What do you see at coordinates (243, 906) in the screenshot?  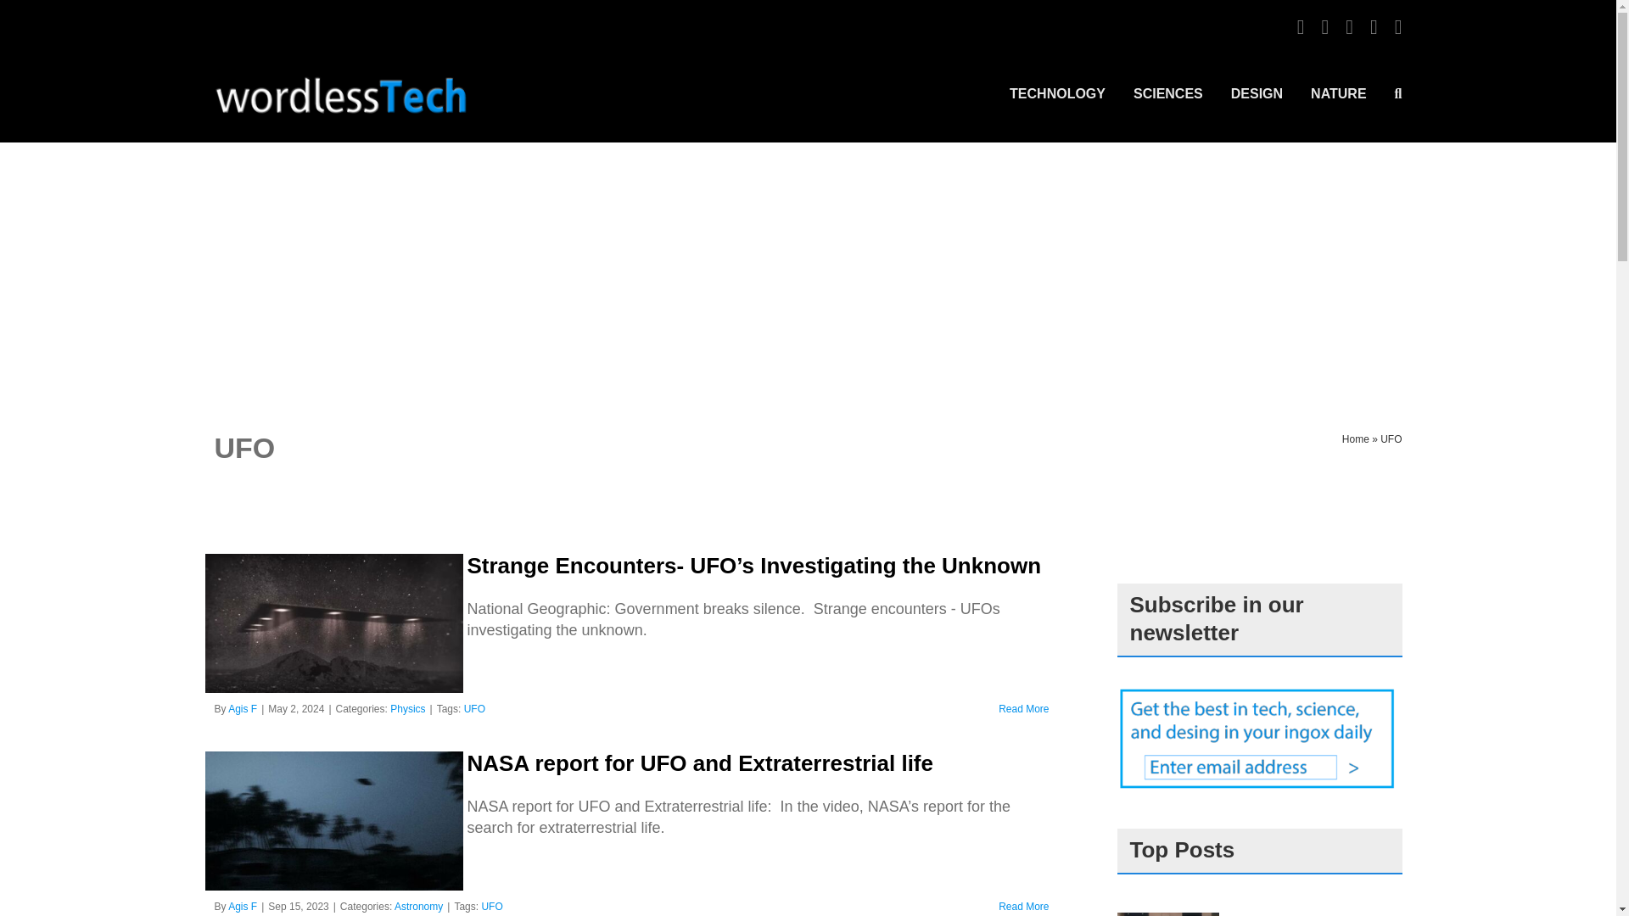 I see `Posts by Agis F` at bounding box center [243, 906].